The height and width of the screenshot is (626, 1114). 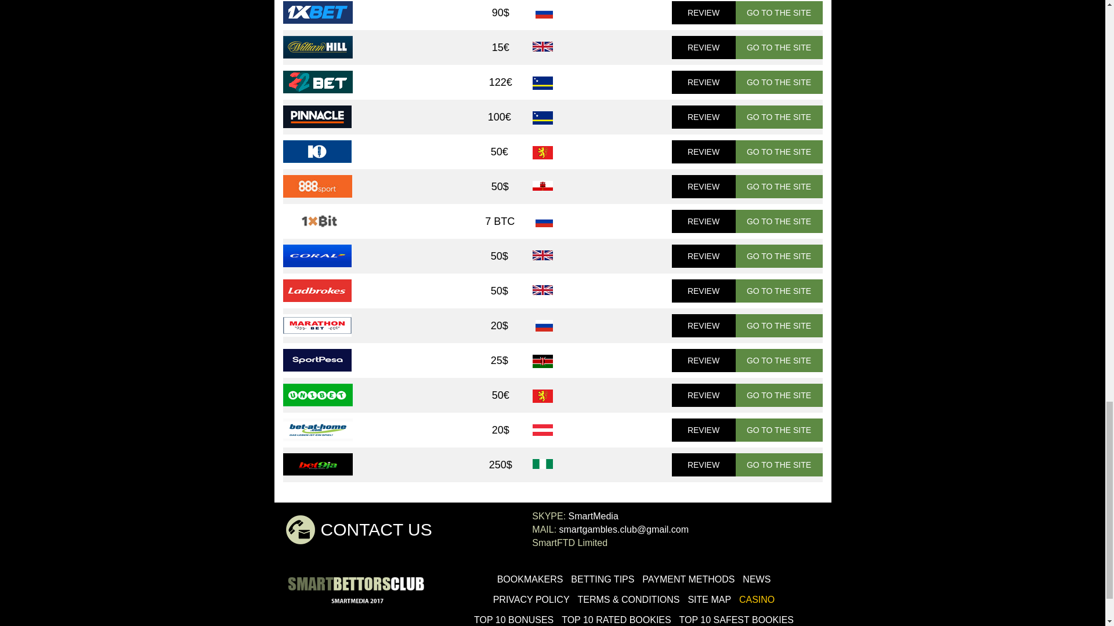 I want to click on GO TO THE SITE, so click(x=779, y=187).